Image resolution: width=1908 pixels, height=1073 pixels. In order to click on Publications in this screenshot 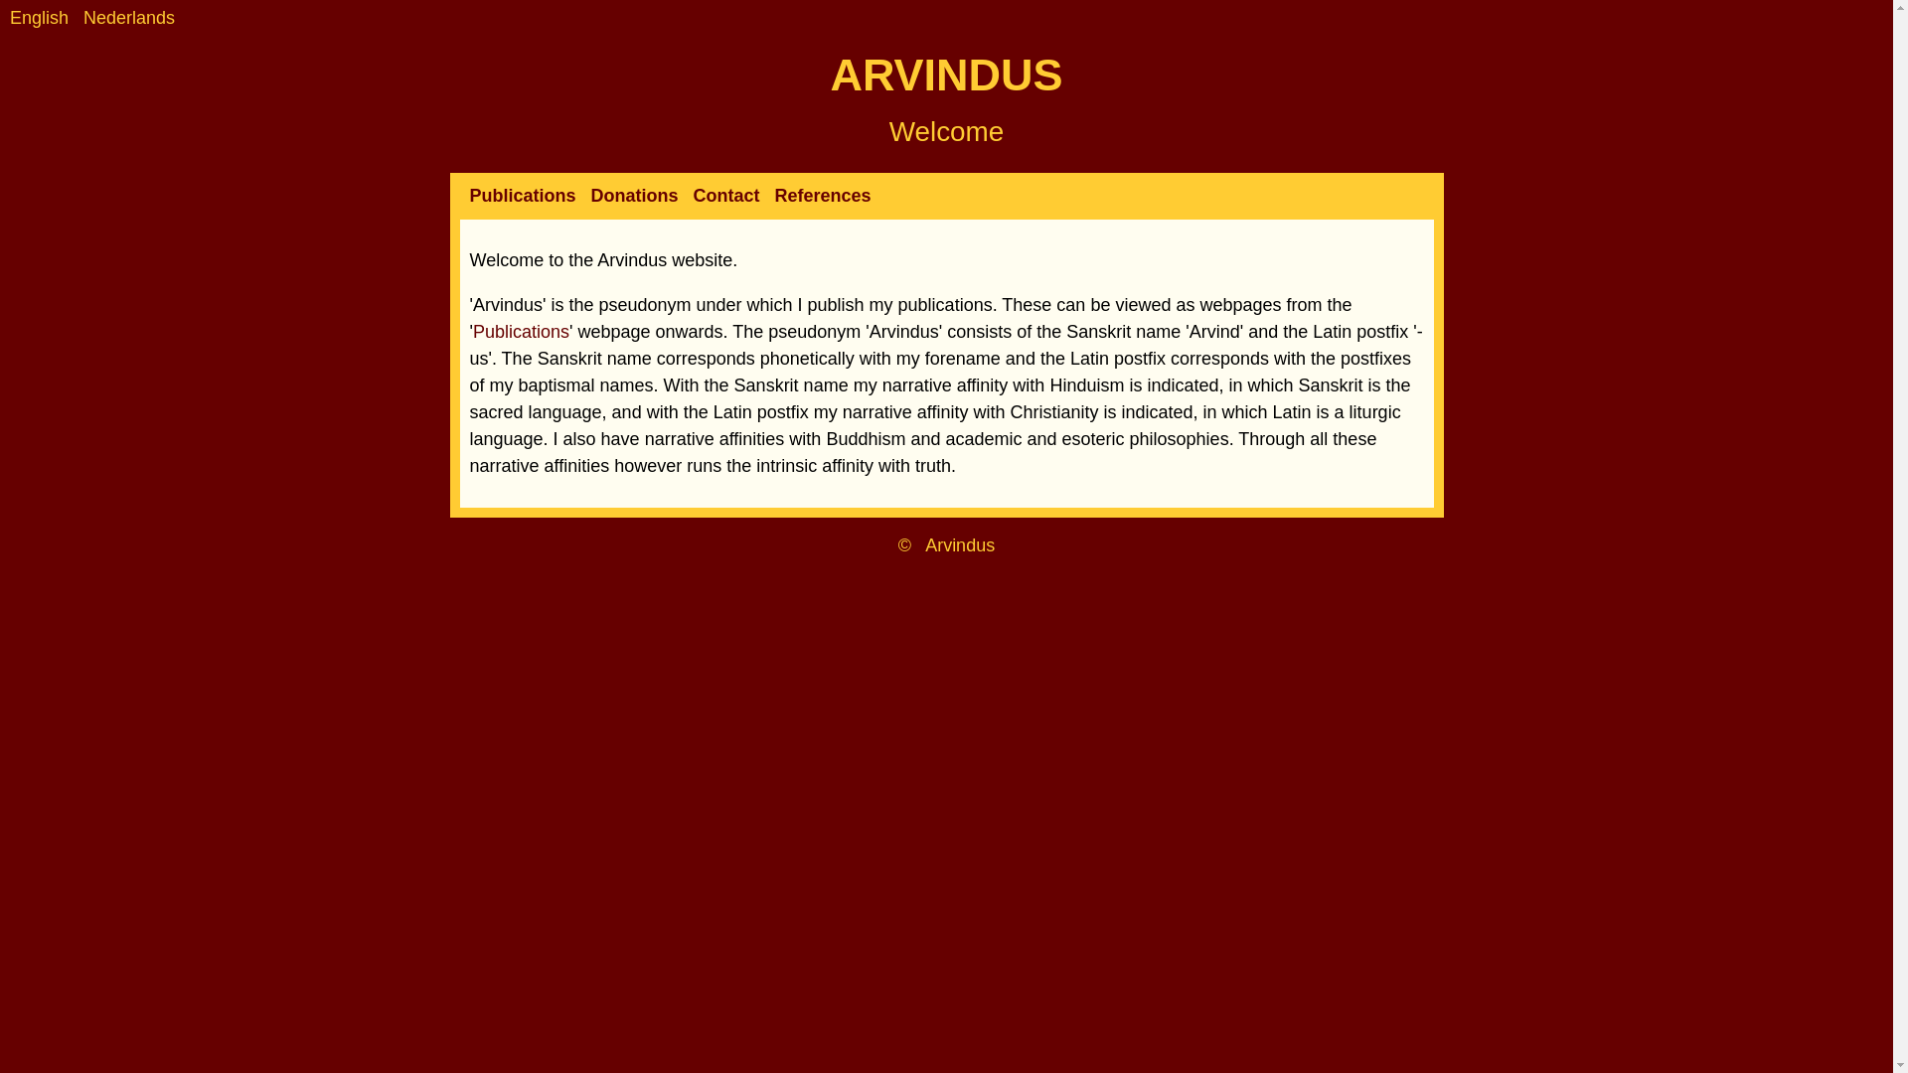, I will do `click(523, 195)`.